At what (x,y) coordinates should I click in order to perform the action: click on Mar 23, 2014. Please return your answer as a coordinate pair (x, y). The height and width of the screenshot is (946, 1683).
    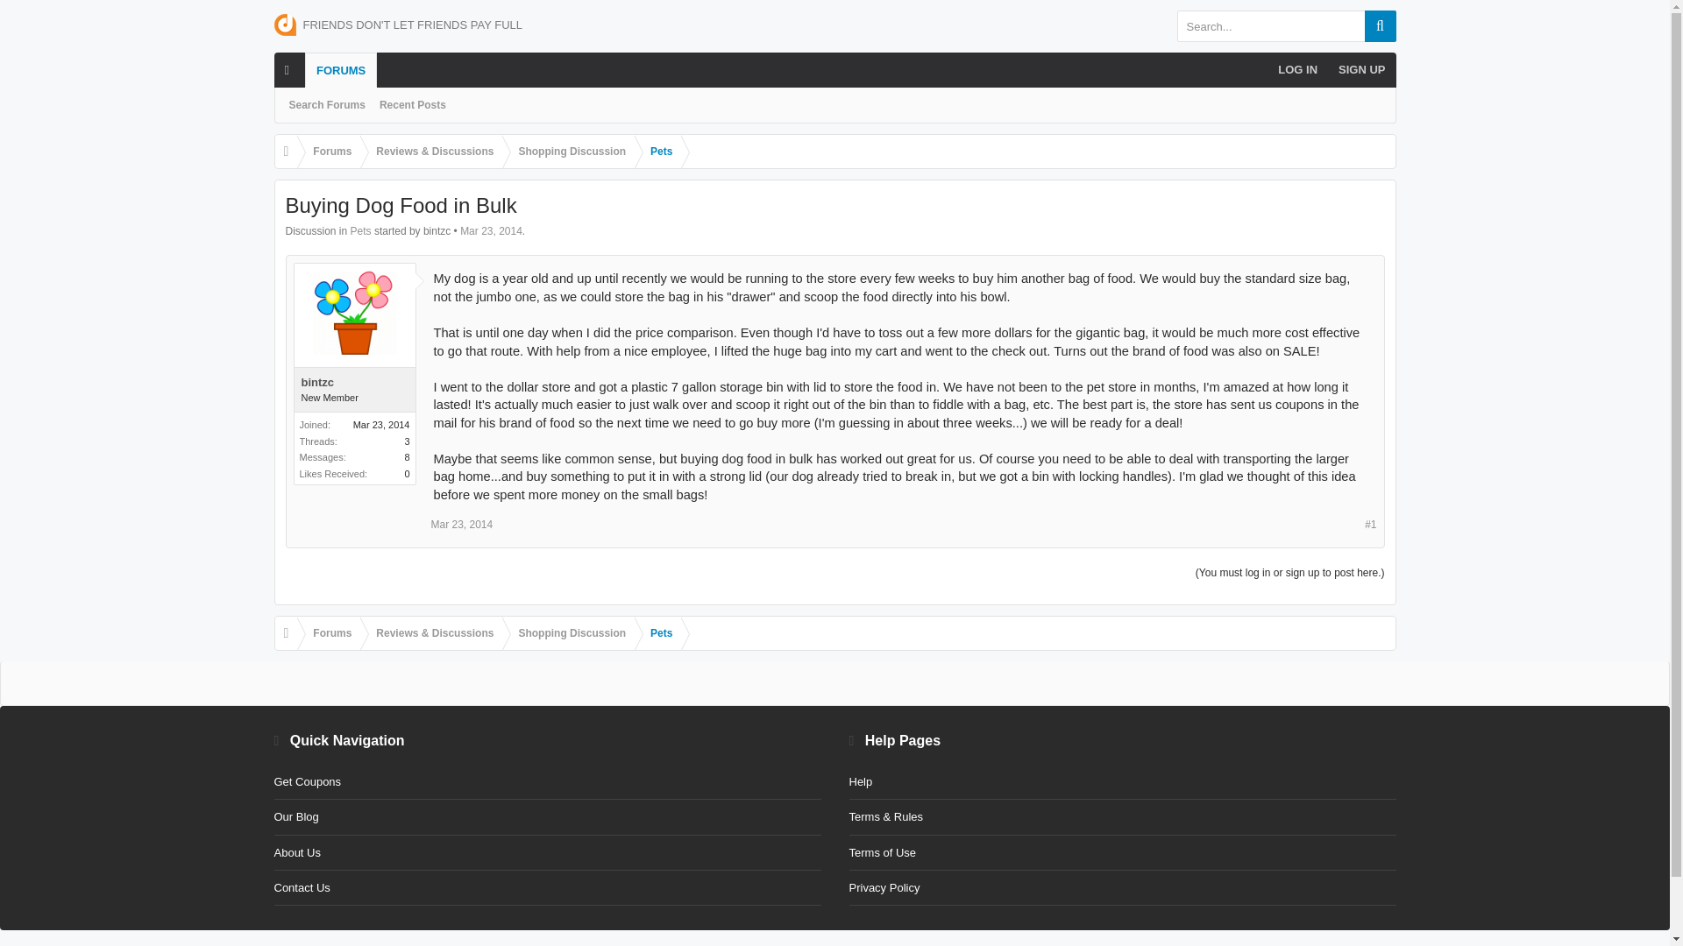
    Looking at the image, I should click on (461, 524).